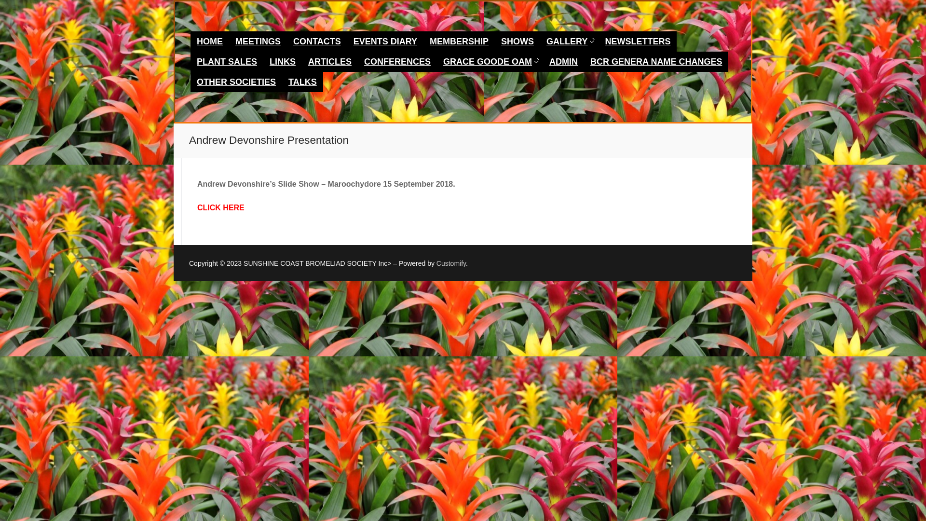 The image size is (926, 521). Describe the element at coordinates (236, 82) in the screenshot. I see `OTHER SOCIETIES` at that location.